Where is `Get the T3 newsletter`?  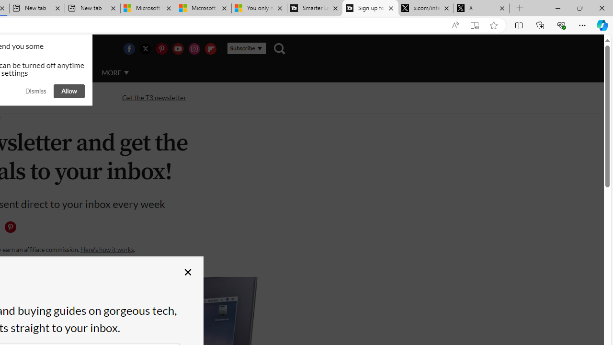
Get the T3 newsletter is located at coordinates (154, 98).